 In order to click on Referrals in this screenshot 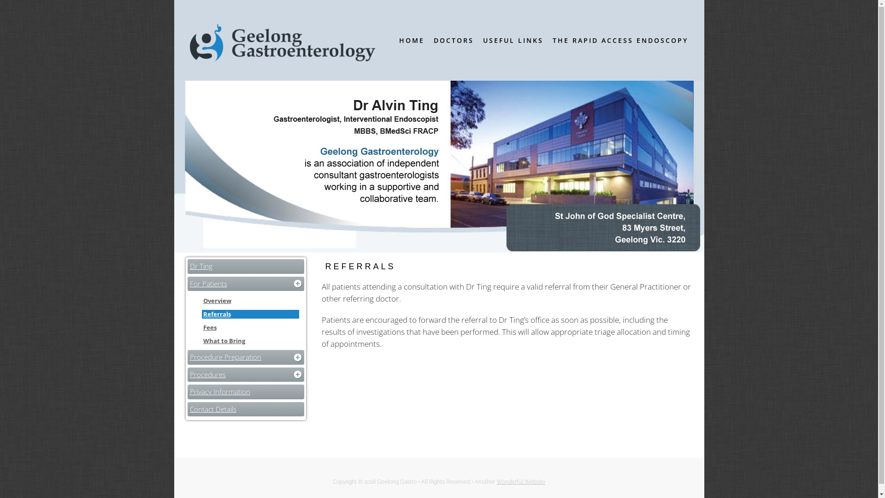, I will do `click(250, 314)`.